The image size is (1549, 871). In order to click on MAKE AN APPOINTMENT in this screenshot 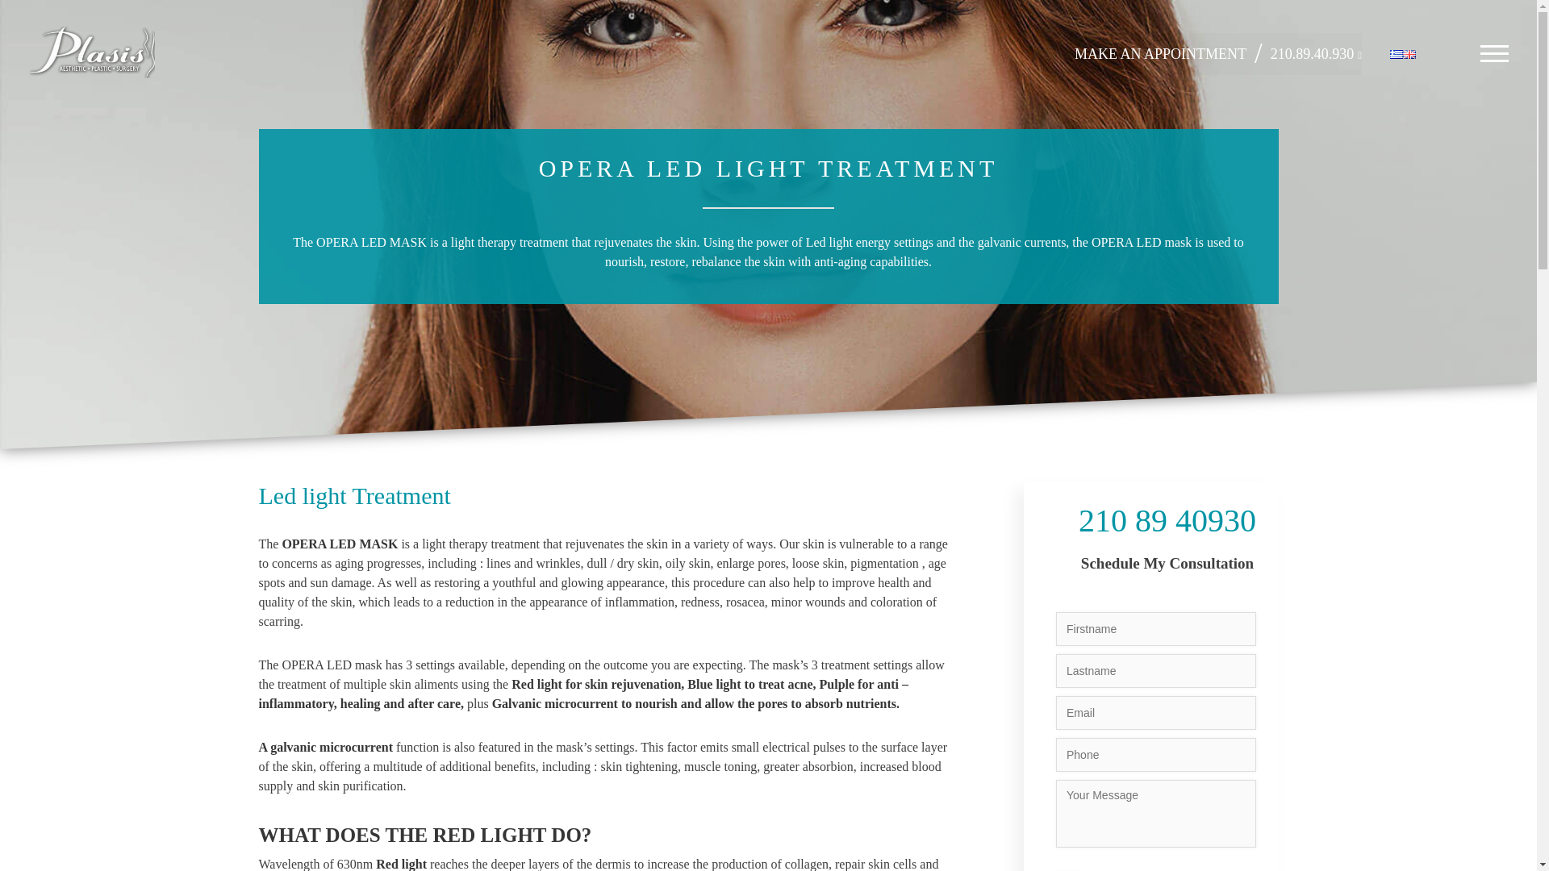, I will do `click(1160, 55)`.